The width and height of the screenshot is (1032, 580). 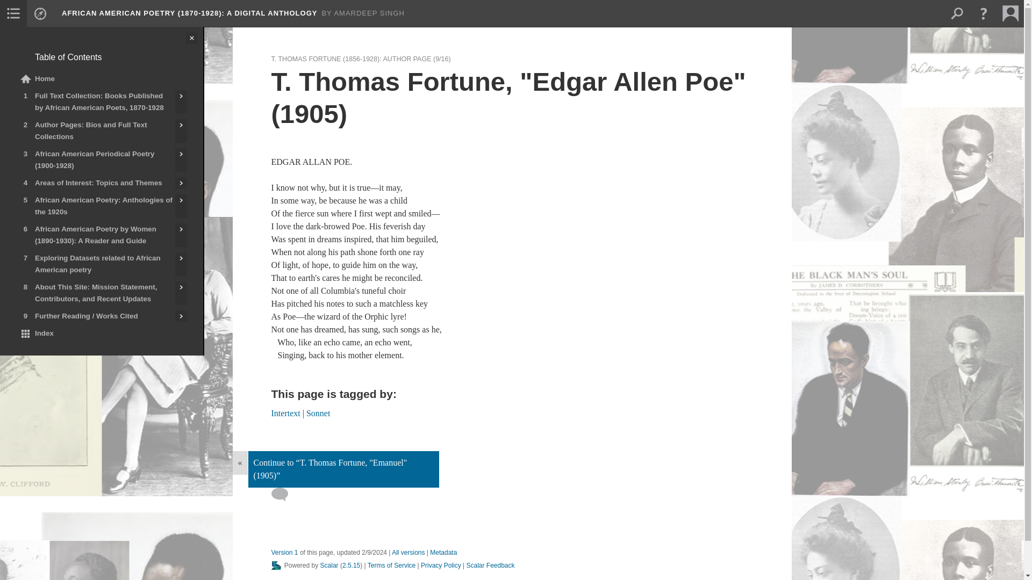 What do you see at coordinates (94, 206) in the screenshot?
I see `African American Poetry: Anthologies of the 1920s` at bounding box center [94, 206].